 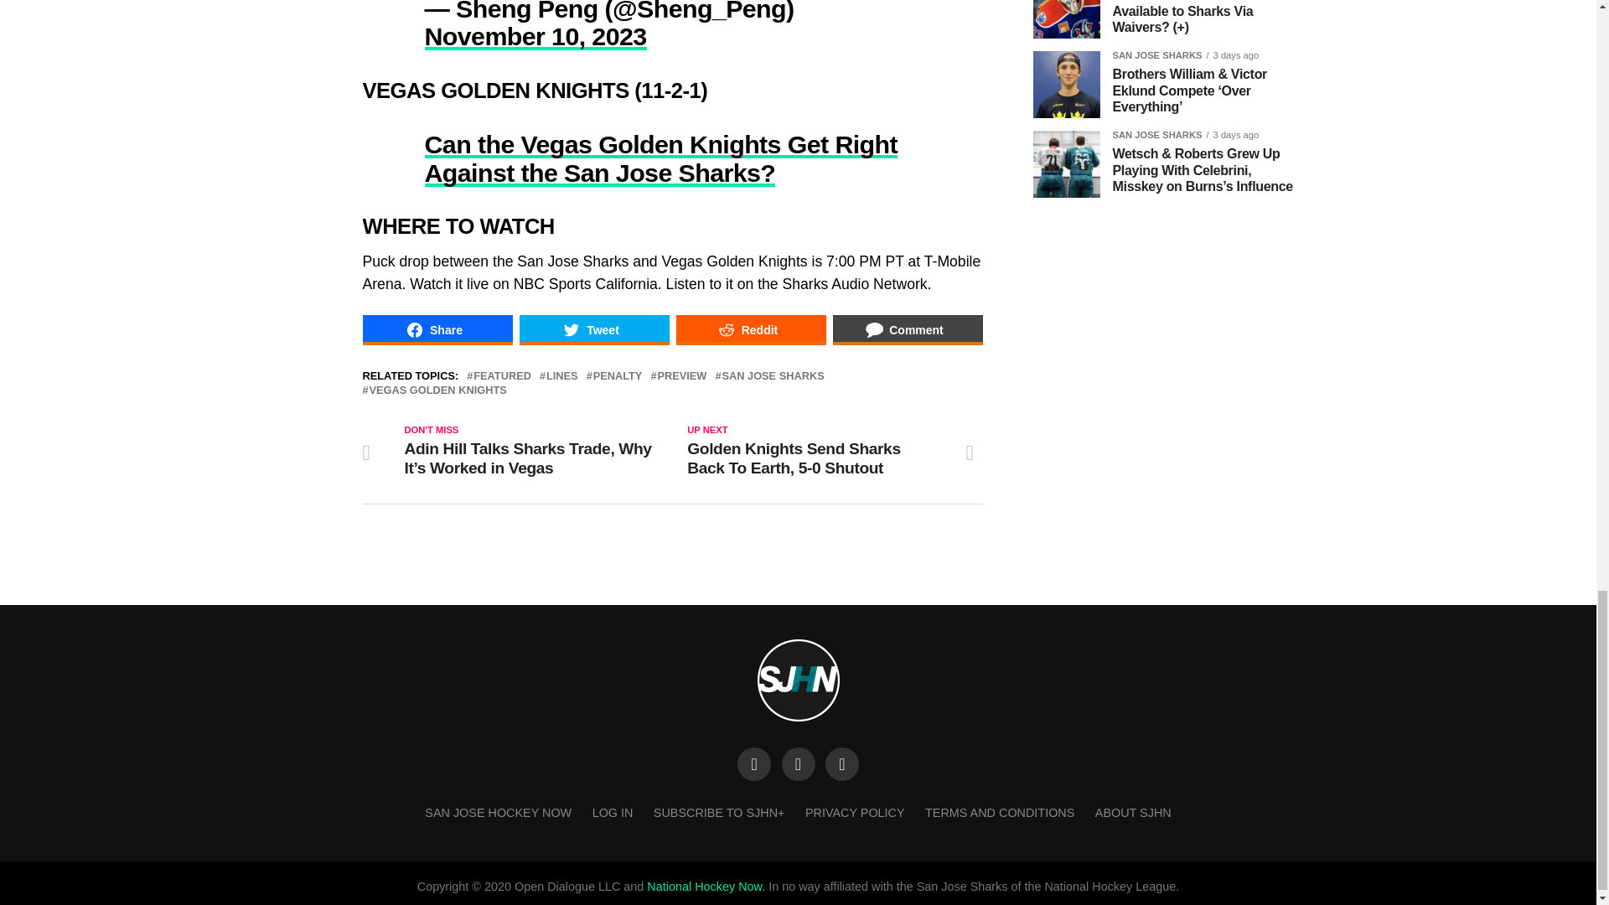 What do you see at coordinates (908, 329) in the screenshot?
I see `Share on Comment` at bounding box center [908, 329].